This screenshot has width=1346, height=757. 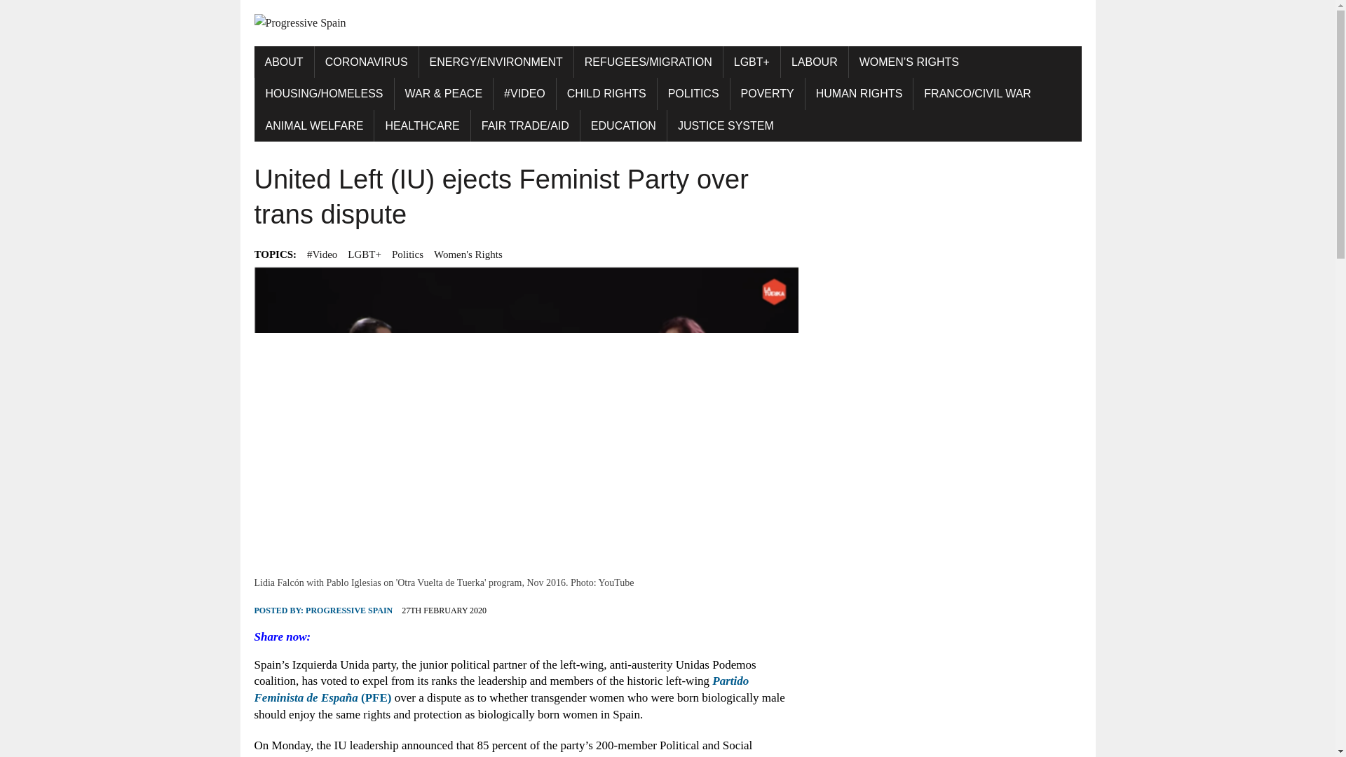 I want to click on POLITICS, so click(x=693, y=94).